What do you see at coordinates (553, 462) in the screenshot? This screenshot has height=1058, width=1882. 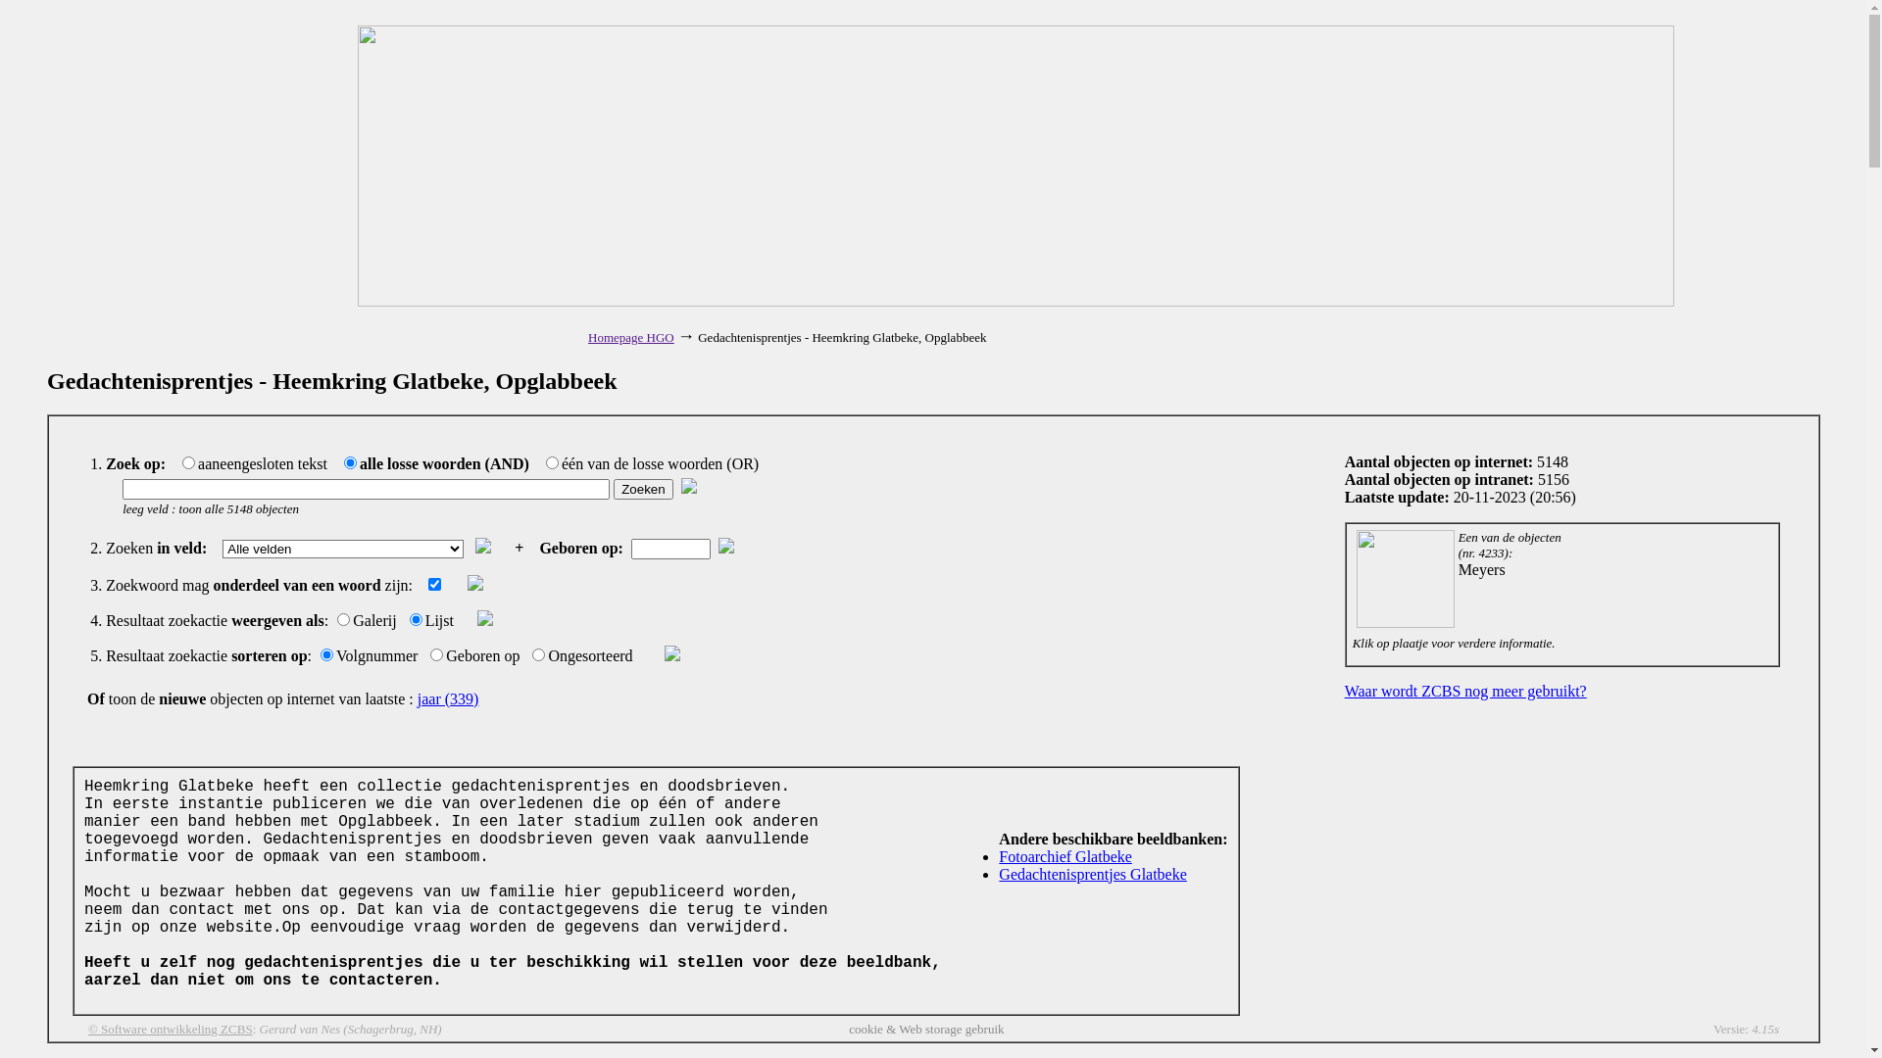 I see `or` at bounding box center [553, 462].